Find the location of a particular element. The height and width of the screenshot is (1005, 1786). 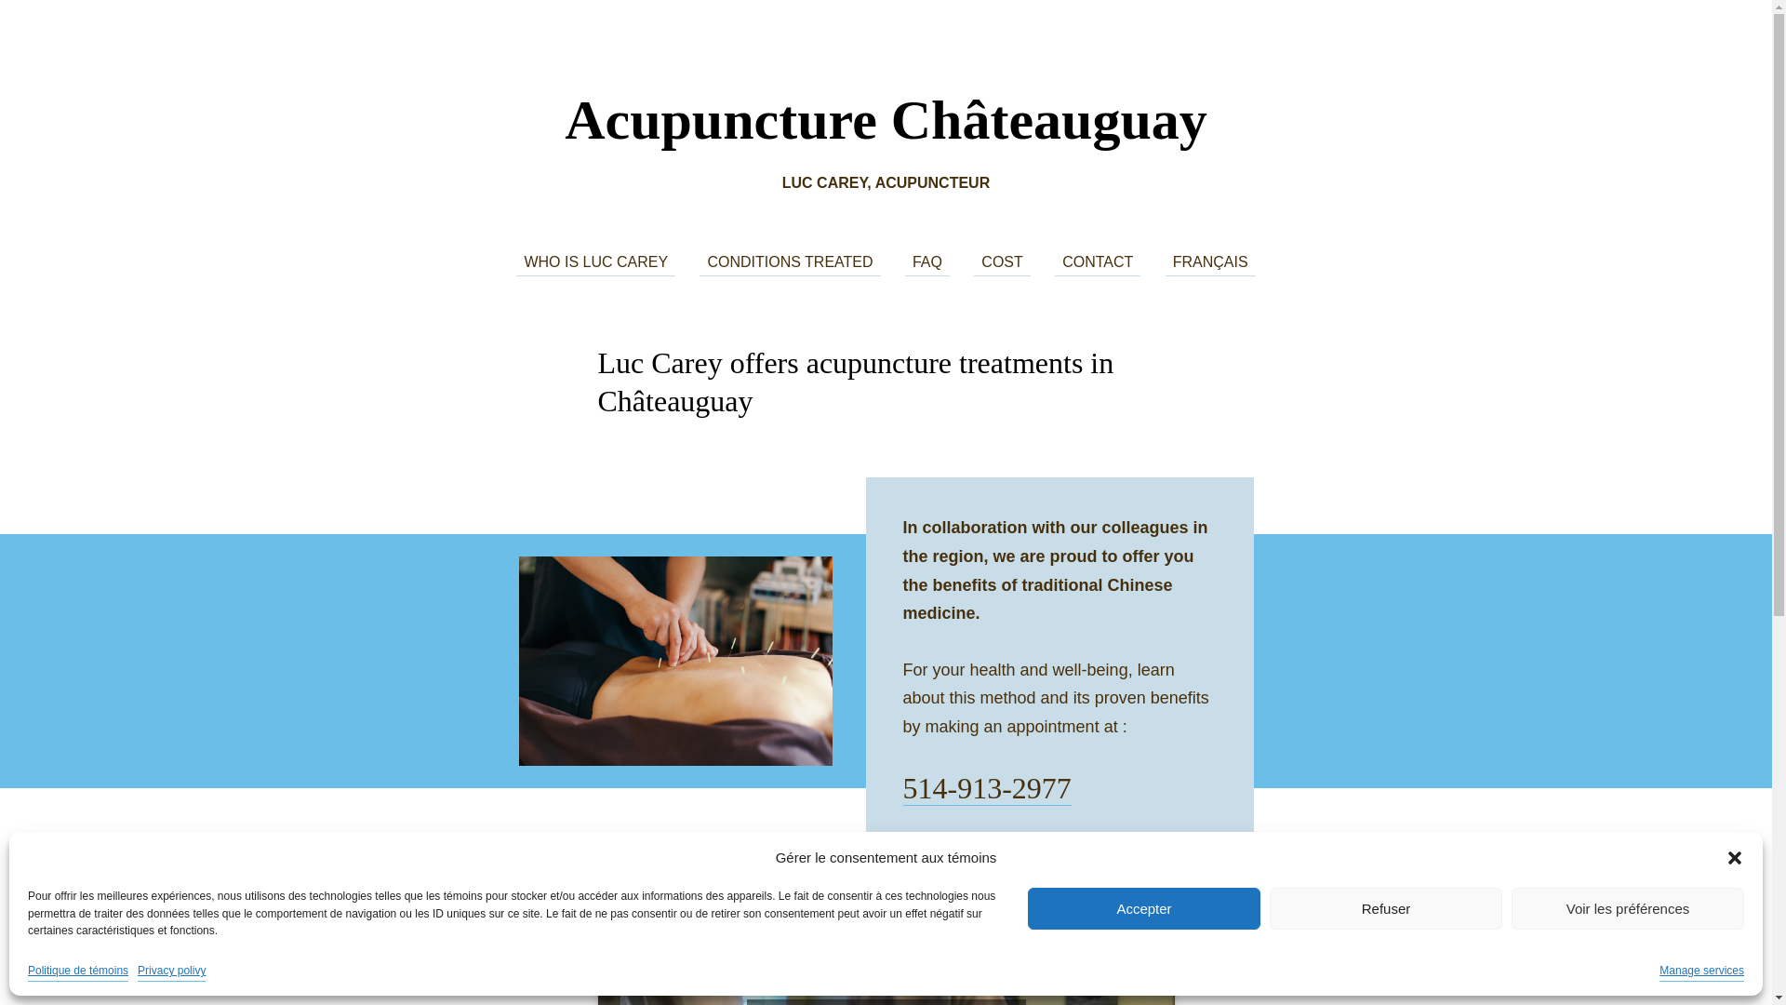

514-913-2977 is located at coordinates (986, 789).